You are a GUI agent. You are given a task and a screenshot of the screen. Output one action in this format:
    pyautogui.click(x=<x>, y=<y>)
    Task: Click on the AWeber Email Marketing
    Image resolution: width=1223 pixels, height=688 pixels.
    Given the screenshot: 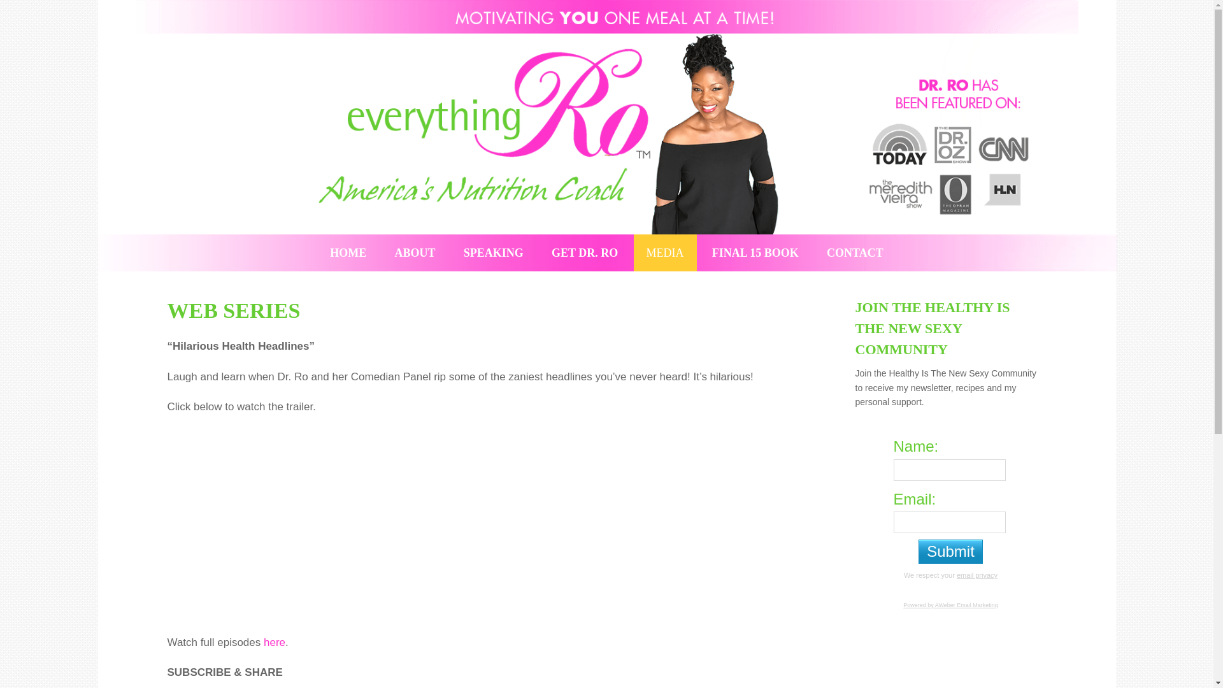 What is the action you would take?
    pyautogui.click(x=950, y=605)
    